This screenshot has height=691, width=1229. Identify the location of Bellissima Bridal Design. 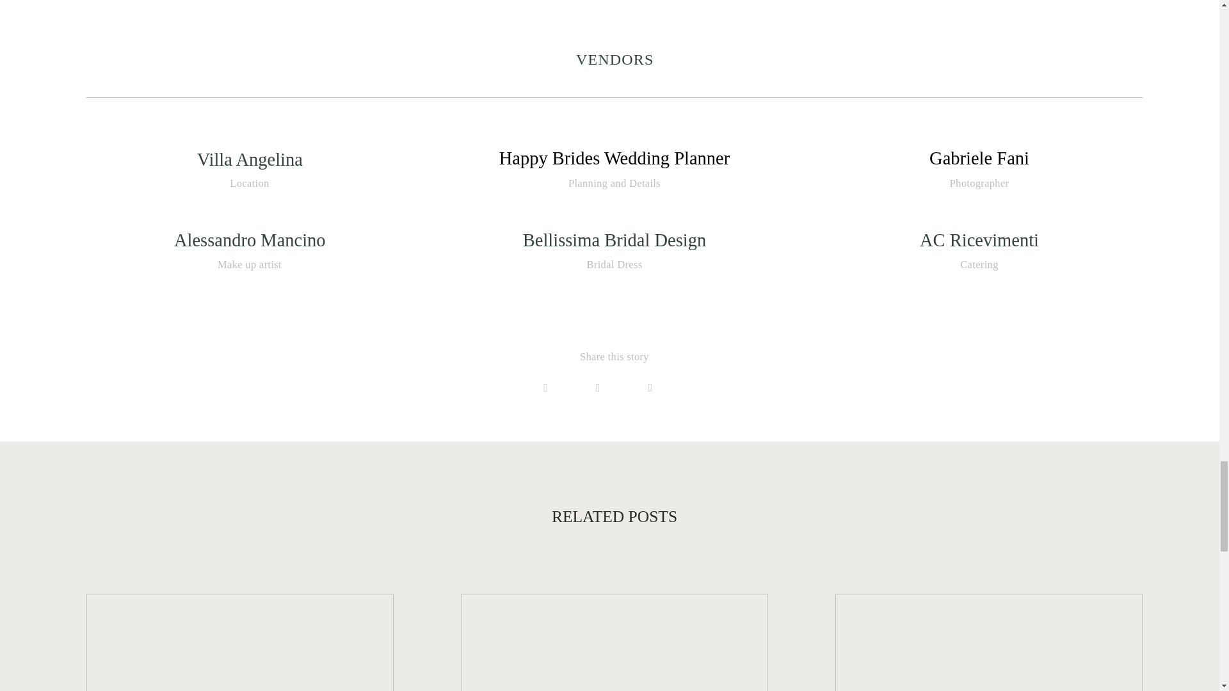
(614, 239).